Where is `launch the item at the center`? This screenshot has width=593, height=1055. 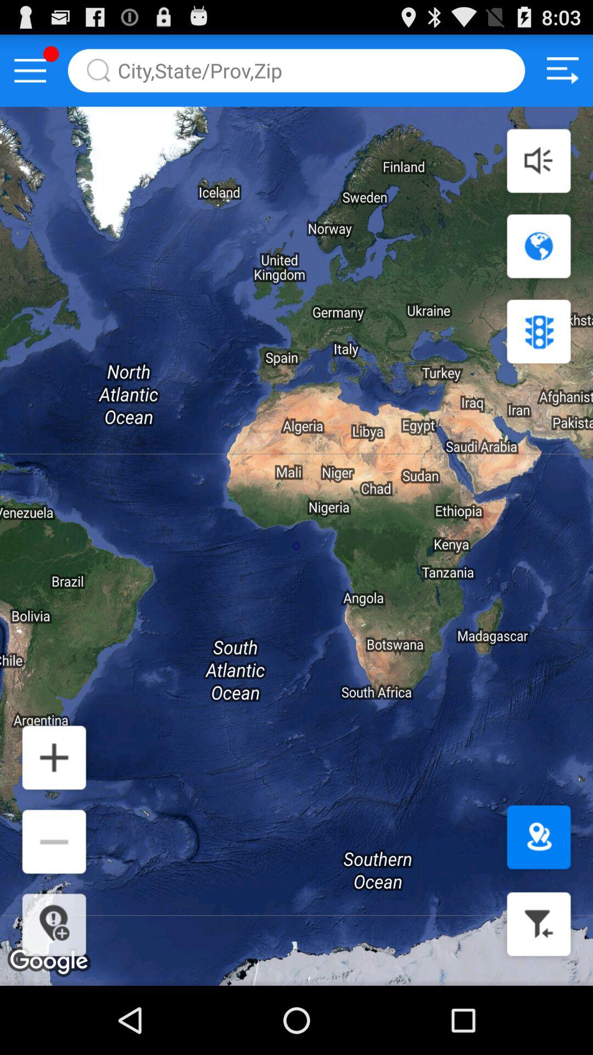 launch the item at the center is located at coordinates (296, 546).